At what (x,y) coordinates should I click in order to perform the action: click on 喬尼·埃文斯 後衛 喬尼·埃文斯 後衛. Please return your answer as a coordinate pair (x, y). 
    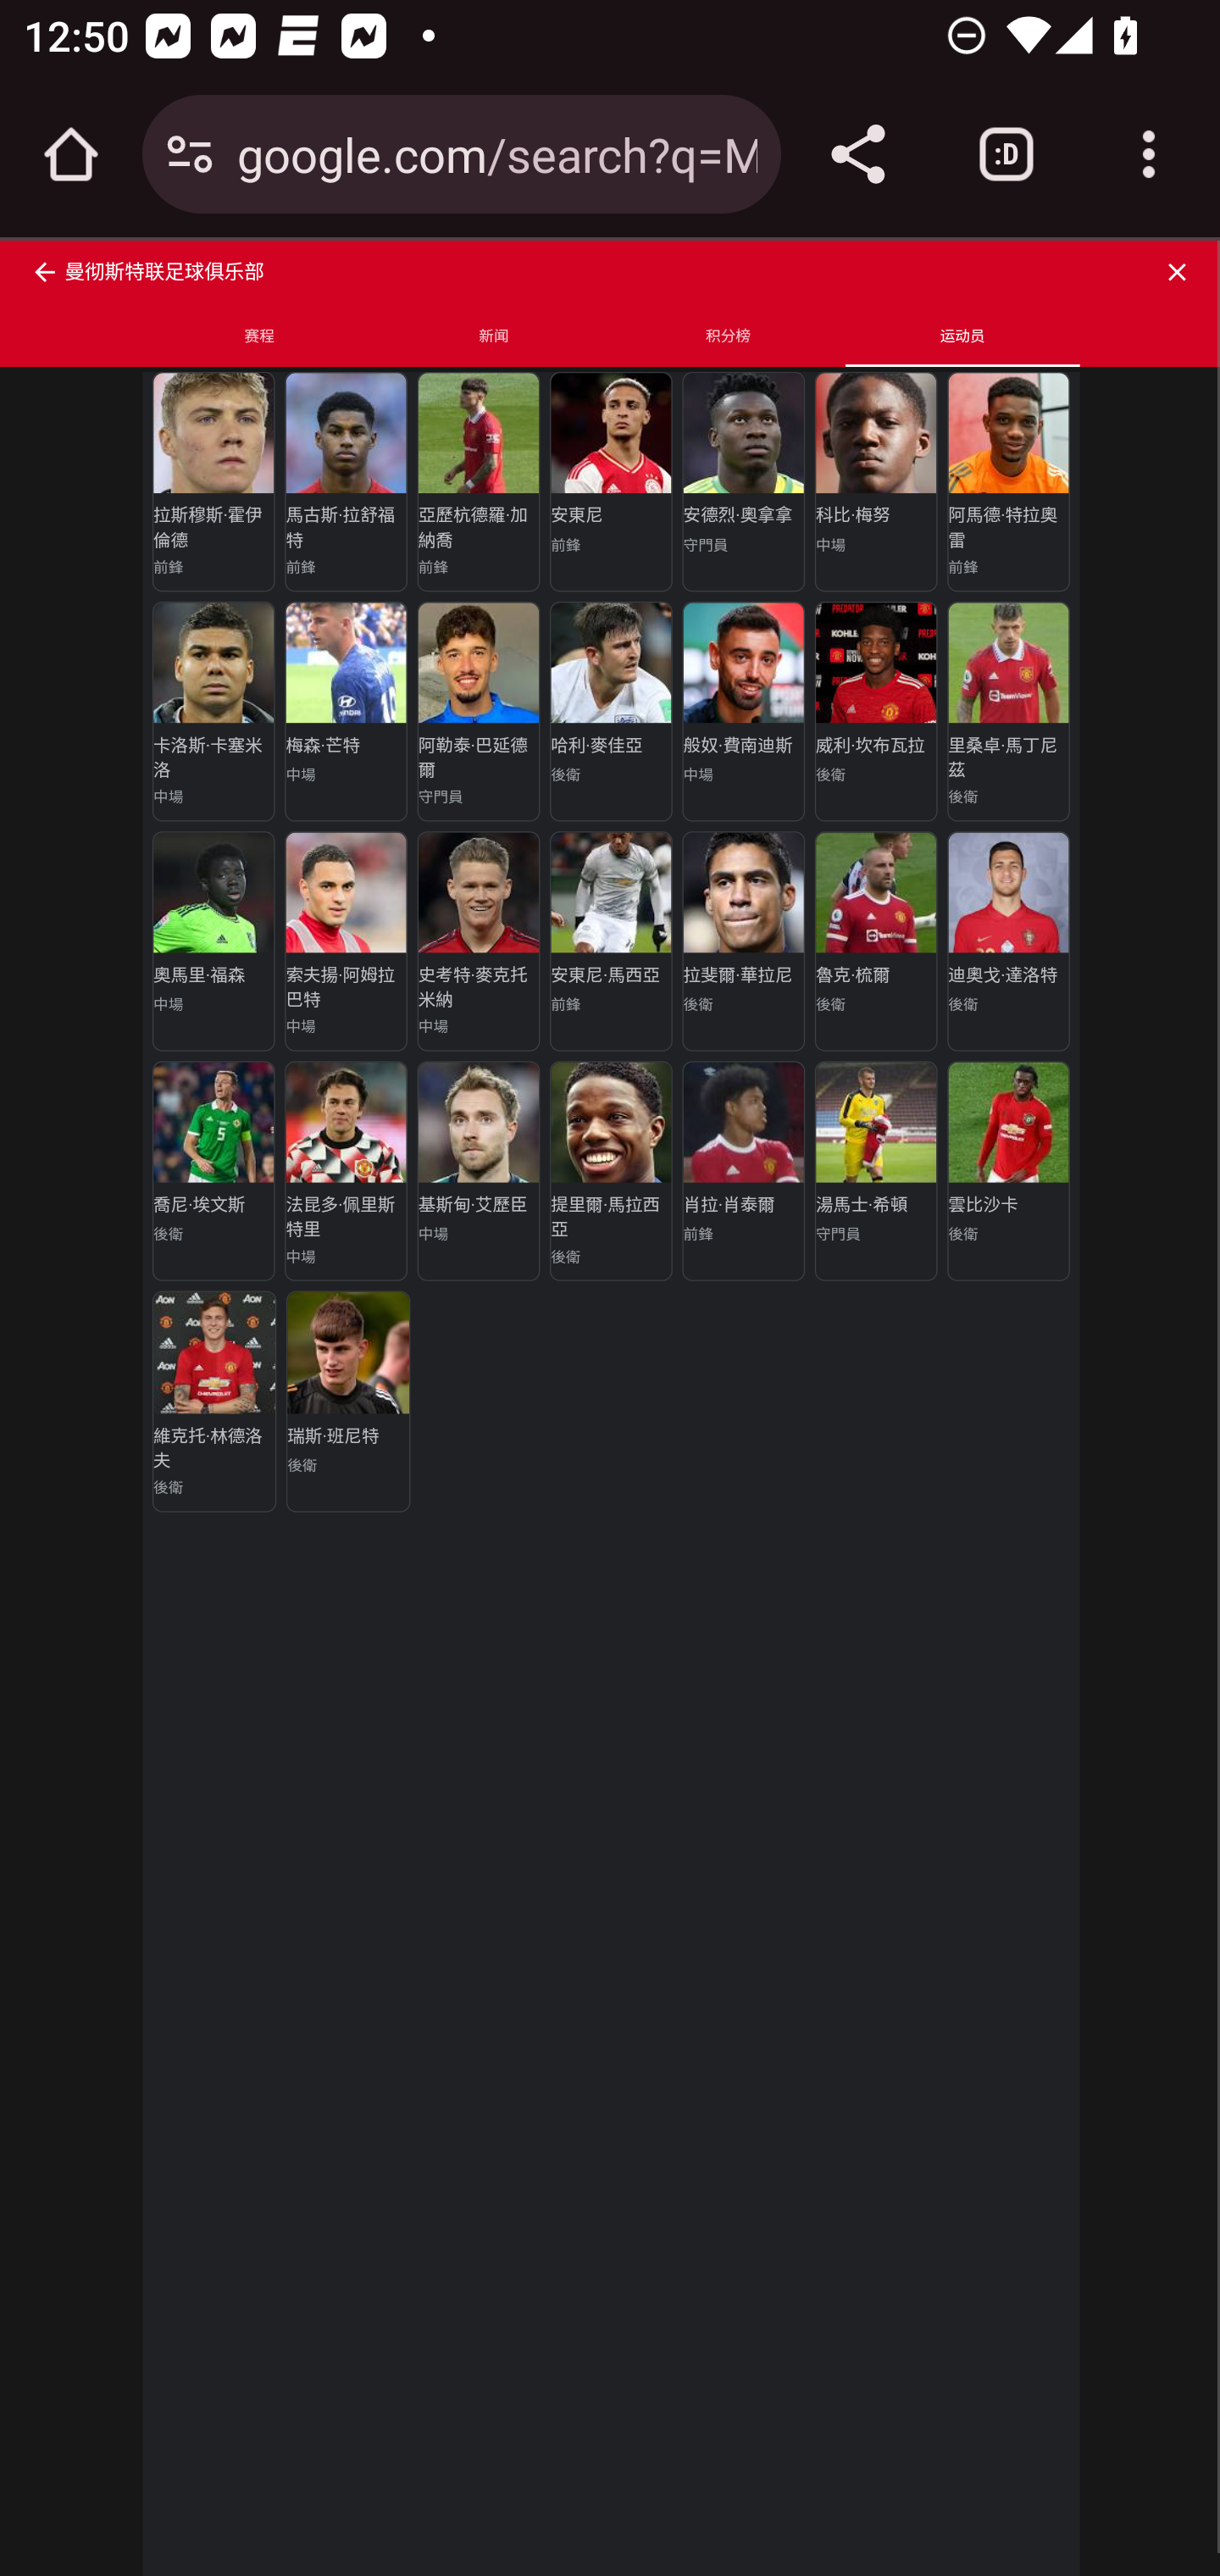
    Looking at the image, I should click on (212, 1170).